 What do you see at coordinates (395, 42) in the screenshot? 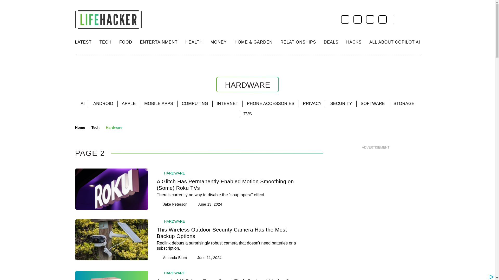
I see `ALL ABOUT COPILOT AI` at bounding box center [395, 42].